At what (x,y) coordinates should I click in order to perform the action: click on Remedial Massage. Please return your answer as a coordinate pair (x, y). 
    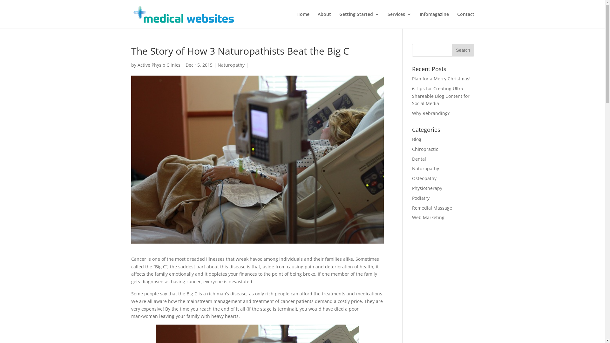
    Looking at the image, I should click on (432, 208).